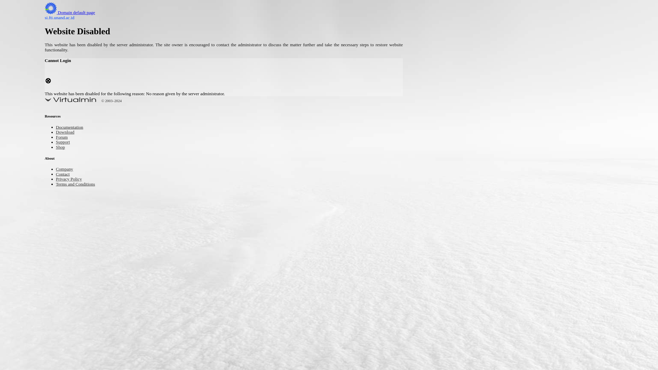  What do you see at coordinates (66, 169) in the screenshot?
I see `Company` at bounding box center [66, 169].